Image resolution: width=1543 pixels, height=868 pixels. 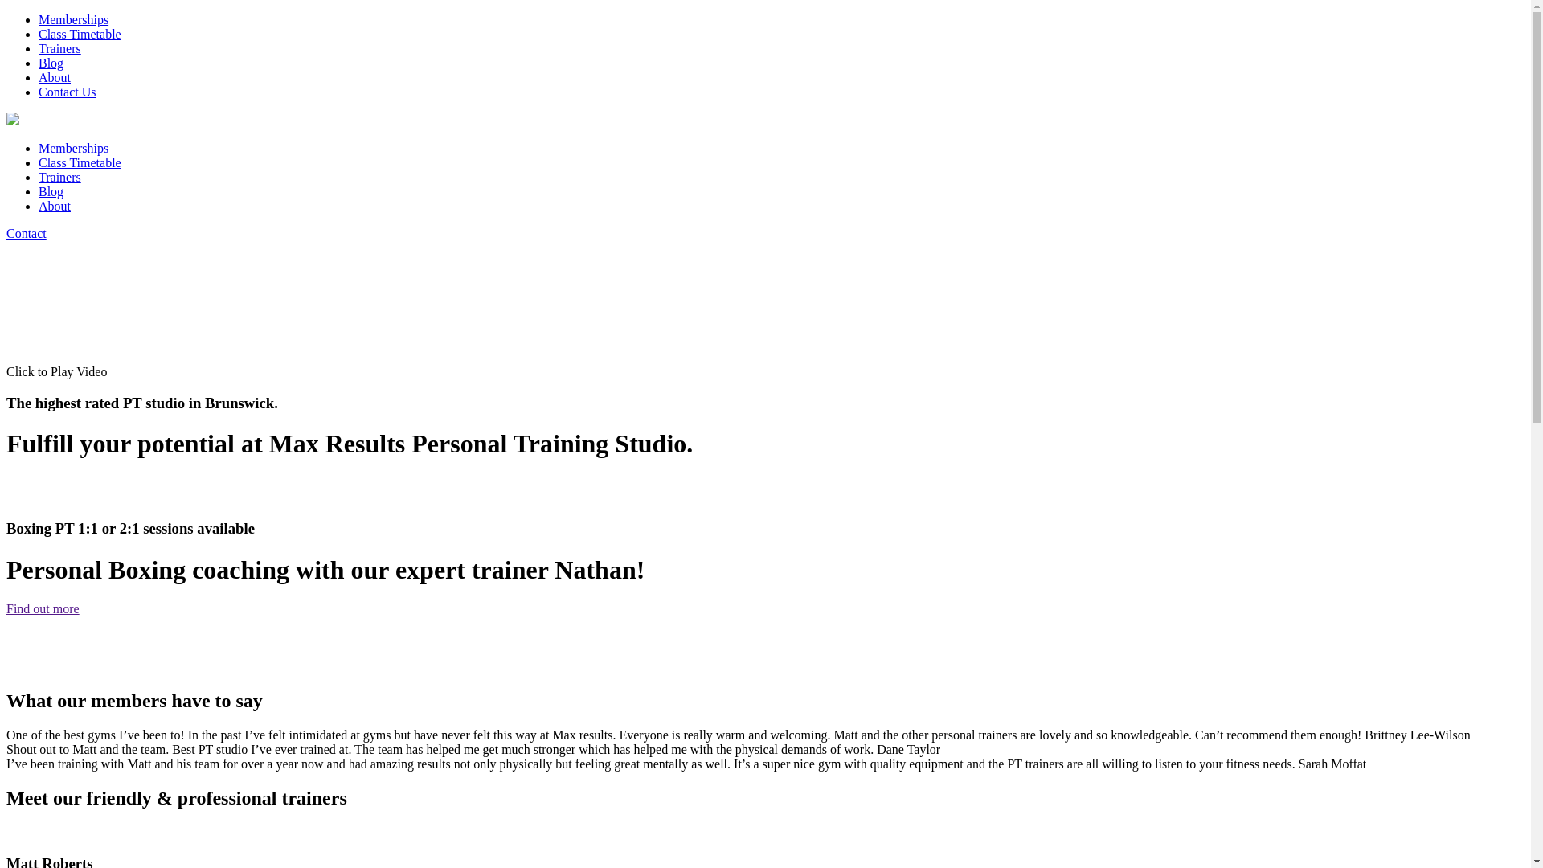 What do you see at coordinates (59, 48) in the screenshot?
I see `Trainers` at bounding box center [59, 48].